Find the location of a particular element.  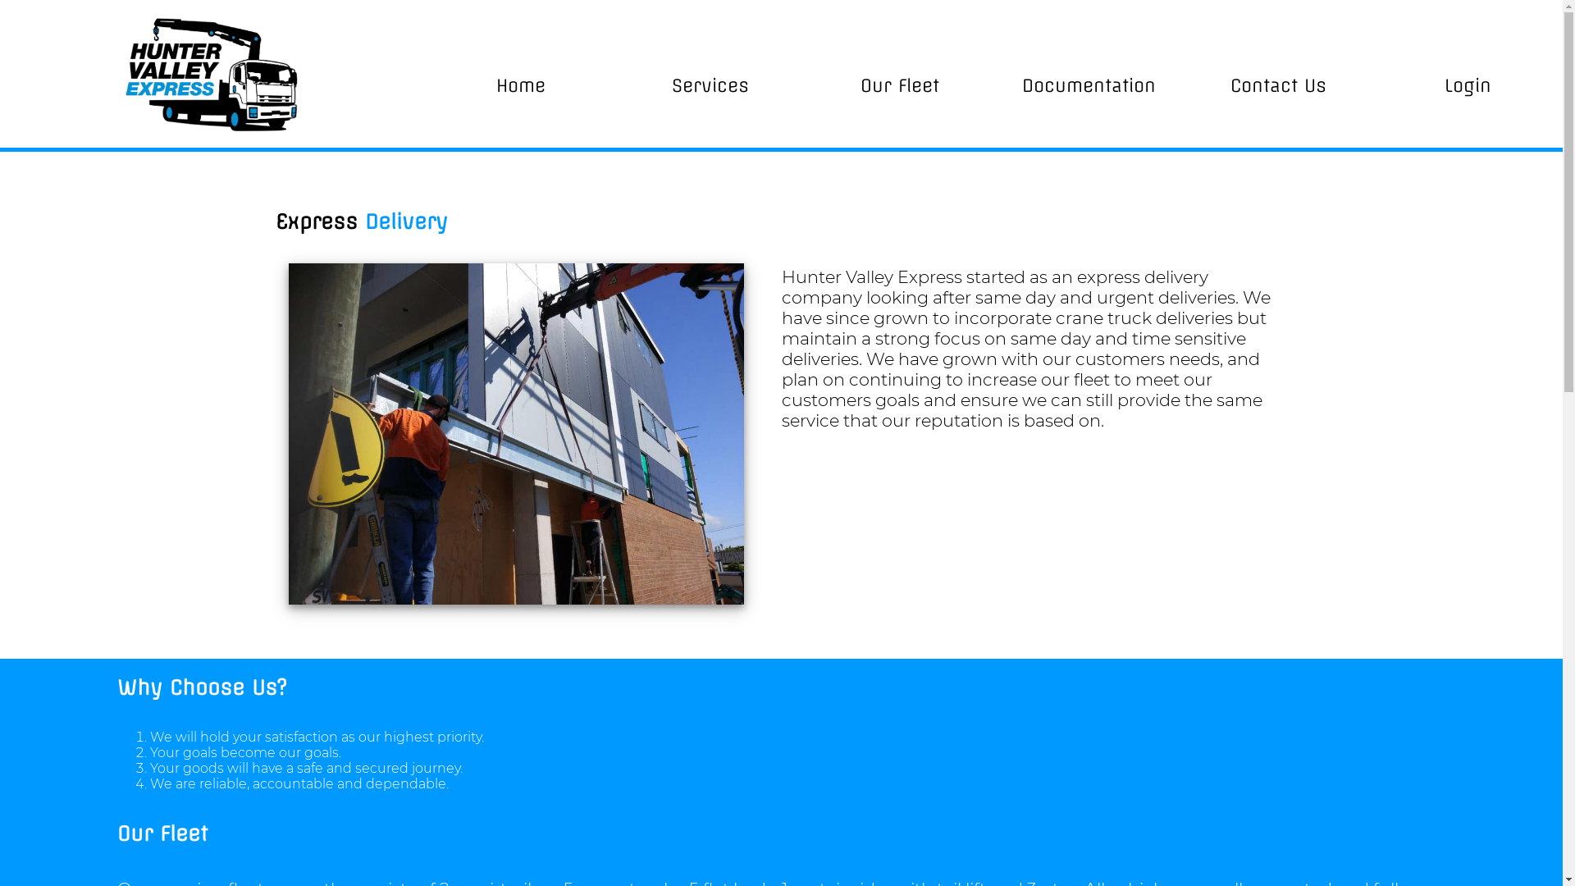

Our Fleet is located at coordinates (900, 85).